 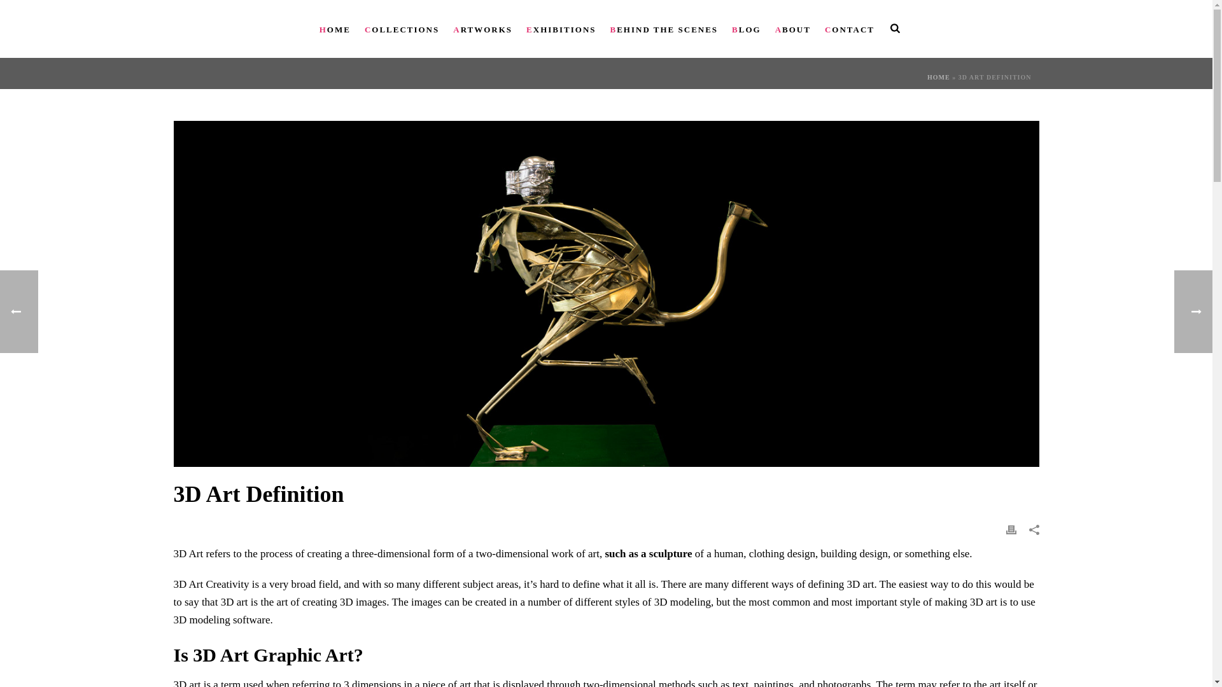 I want to click on HOME, so click(x=939, y=77).